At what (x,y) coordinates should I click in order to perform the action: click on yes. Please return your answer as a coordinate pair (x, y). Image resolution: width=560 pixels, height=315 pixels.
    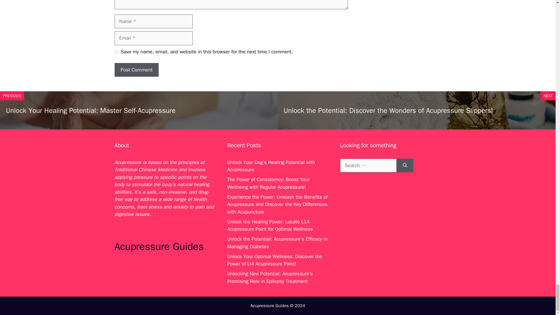
    Looking at the image, I should click on (116, 51).